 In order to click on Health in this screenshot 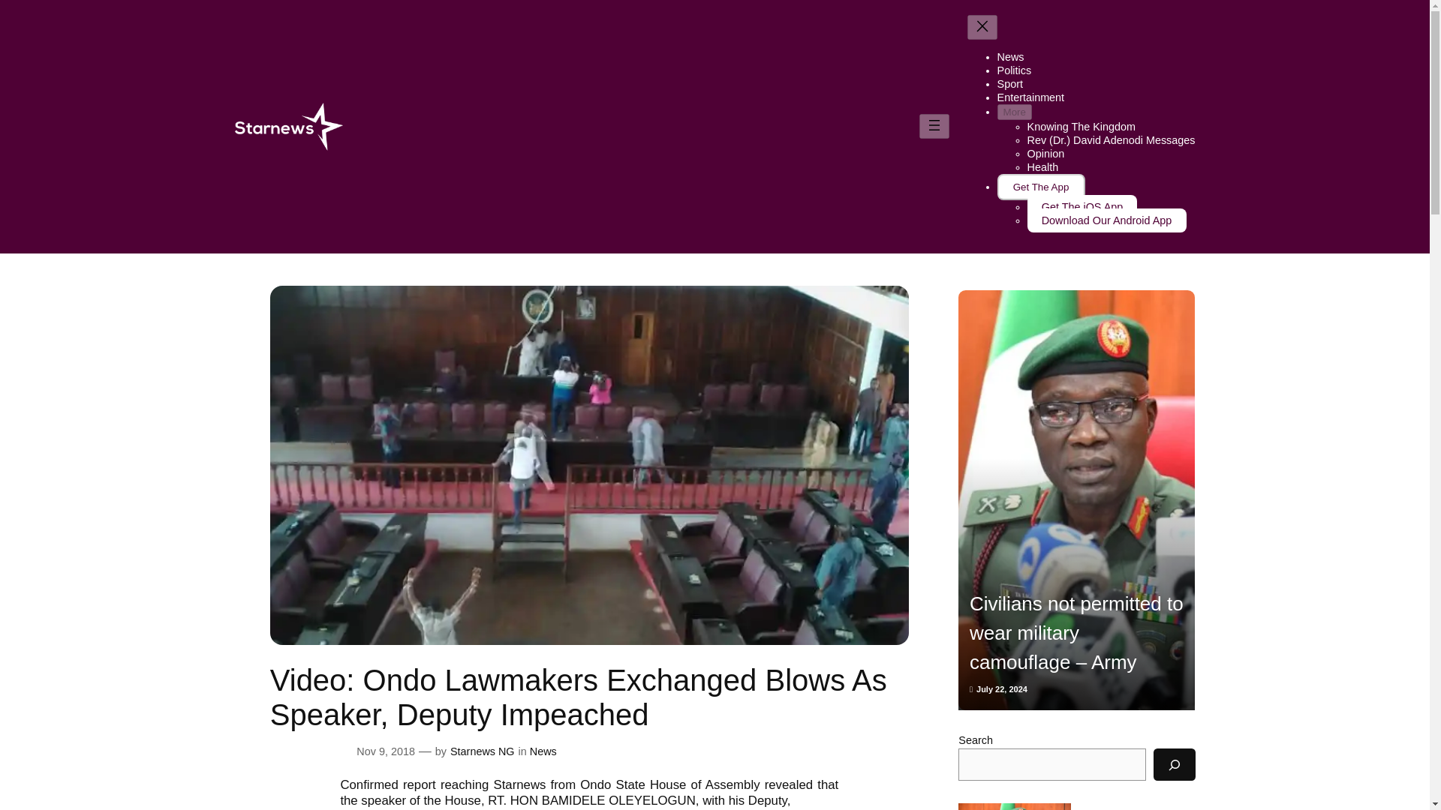, I will do `click(1043, 166)`.